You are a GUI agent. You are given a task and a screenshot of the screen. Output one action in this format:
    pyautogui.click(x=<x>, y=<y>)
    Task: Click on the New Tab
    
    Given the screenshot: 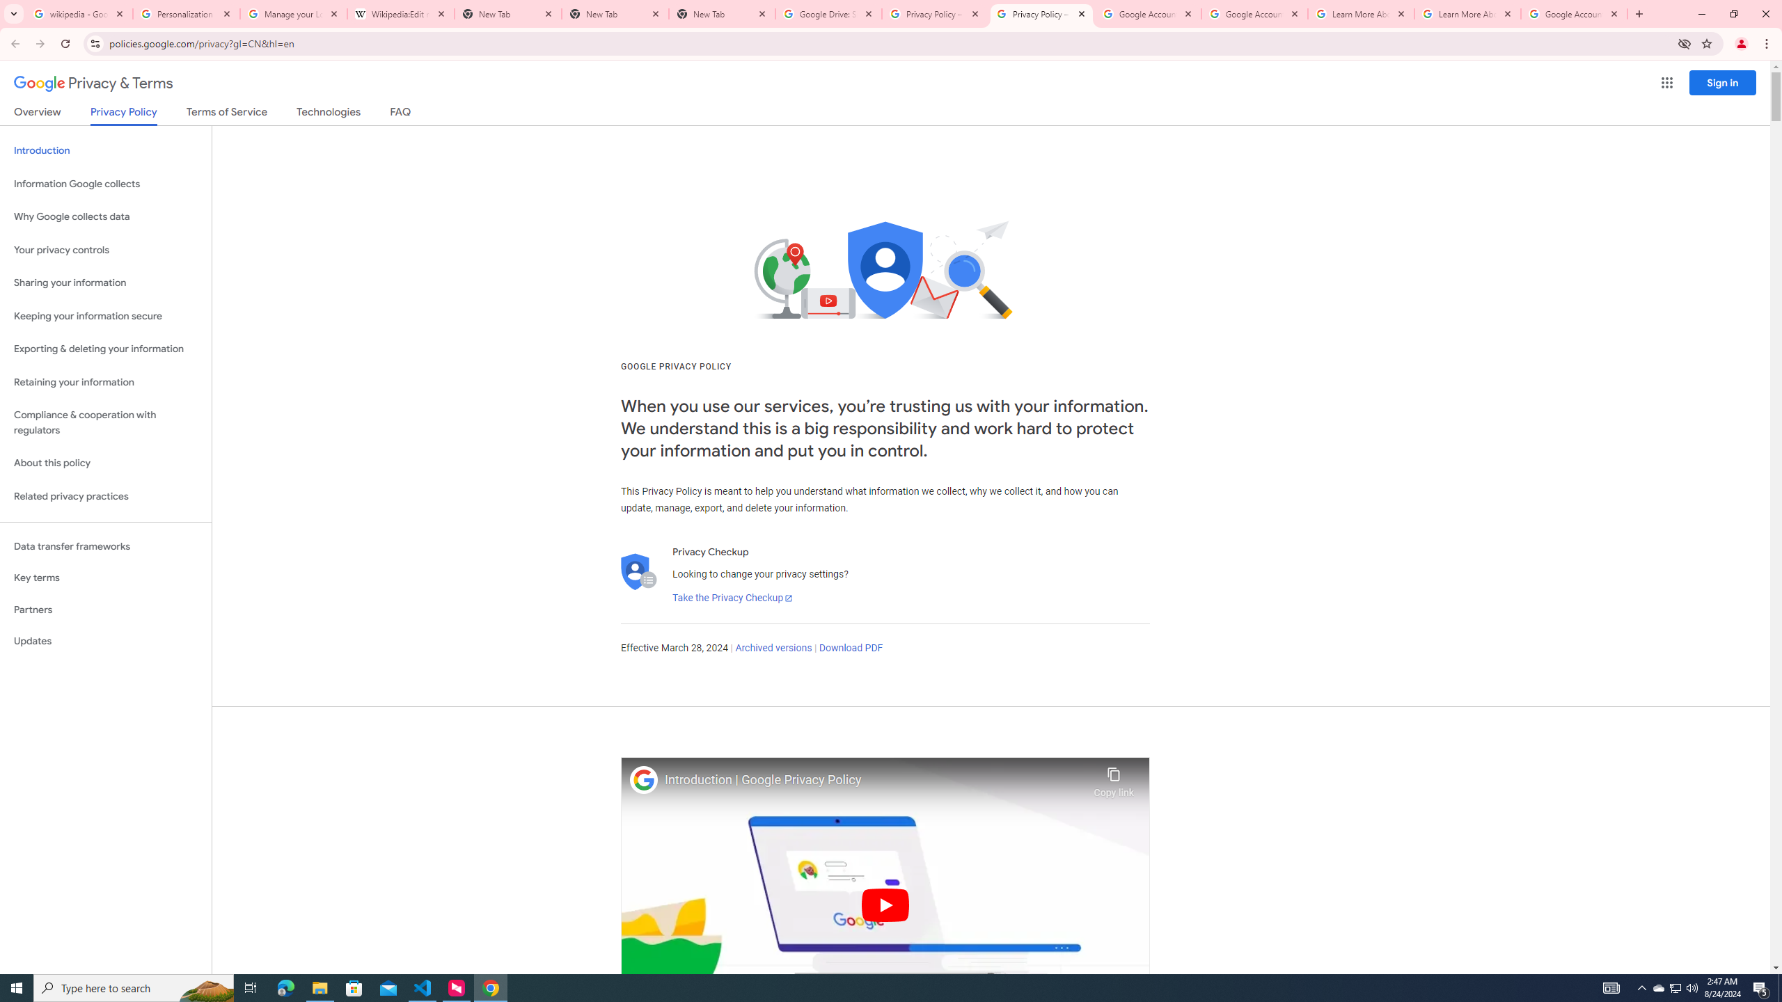 What is the action you would take?
    pyautogui.click(x=615, y=14)
    